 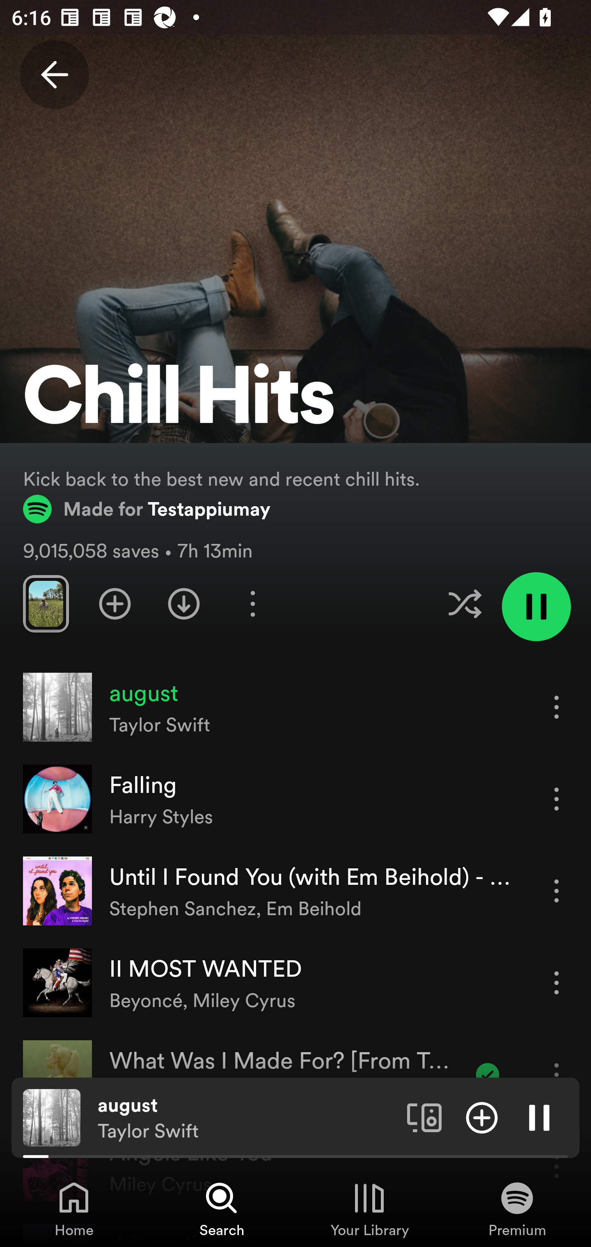 I want to click on Pause, so click(x=539, y=1117).